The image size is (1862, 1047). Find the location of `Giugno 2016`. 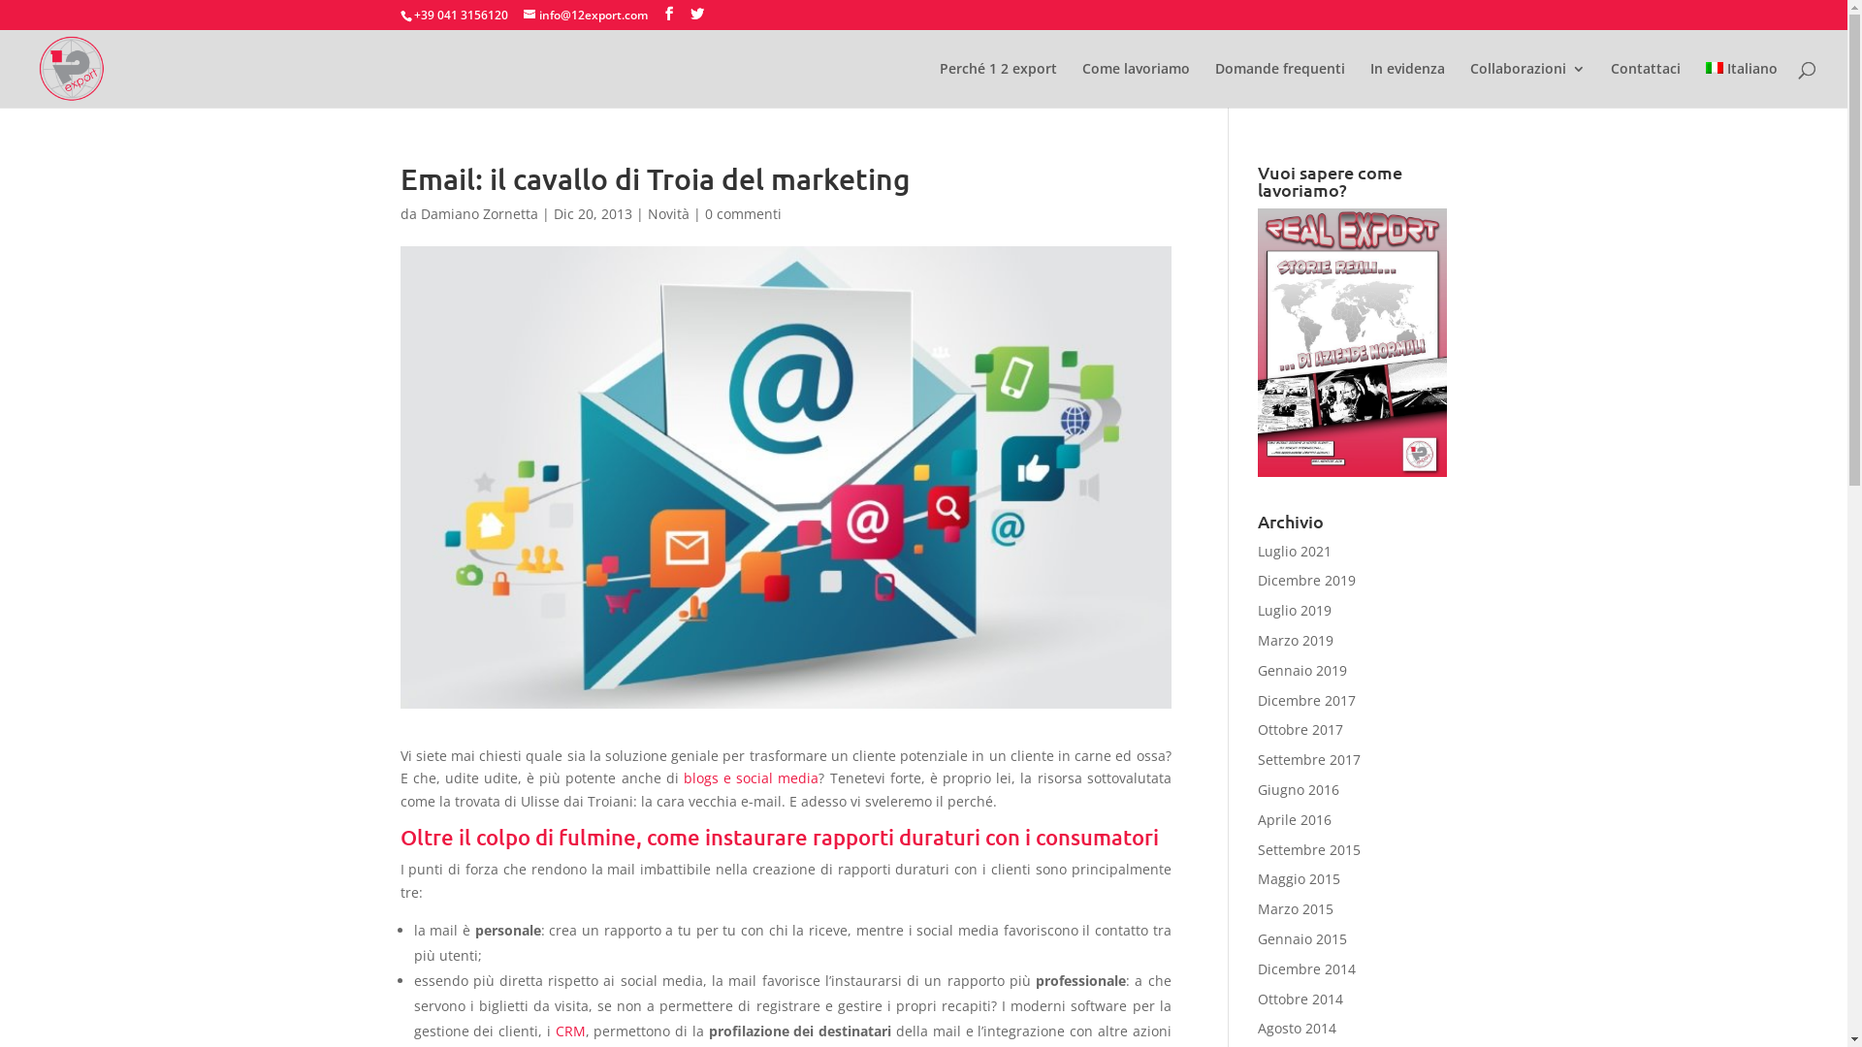

Giugno 2016 is located at coordinates (1299, 789).